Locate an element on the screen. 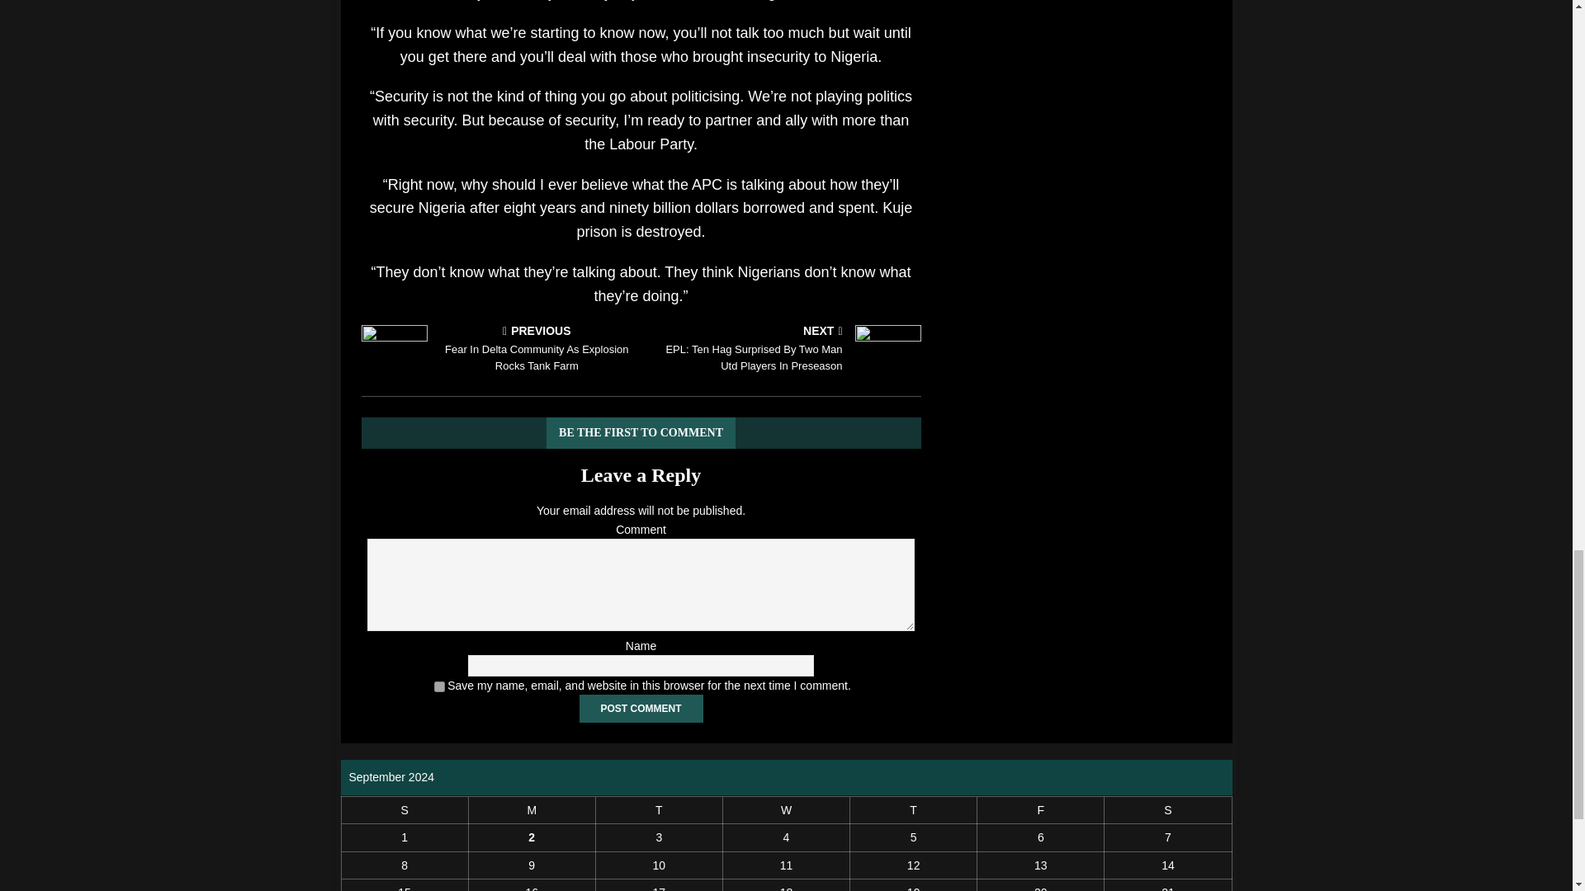  Wednesday is located at coordinates (786, 809).